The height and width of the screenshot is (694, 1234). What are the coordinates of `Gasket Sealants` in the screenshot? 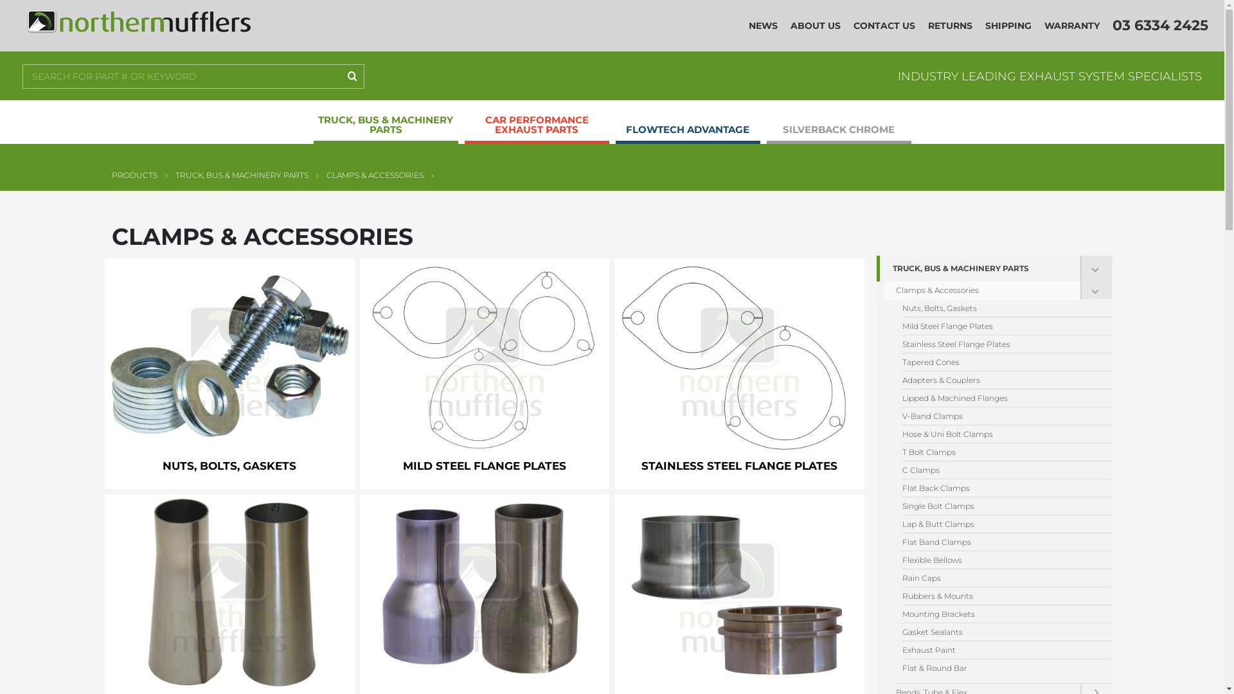 It's located at (1001, 632).